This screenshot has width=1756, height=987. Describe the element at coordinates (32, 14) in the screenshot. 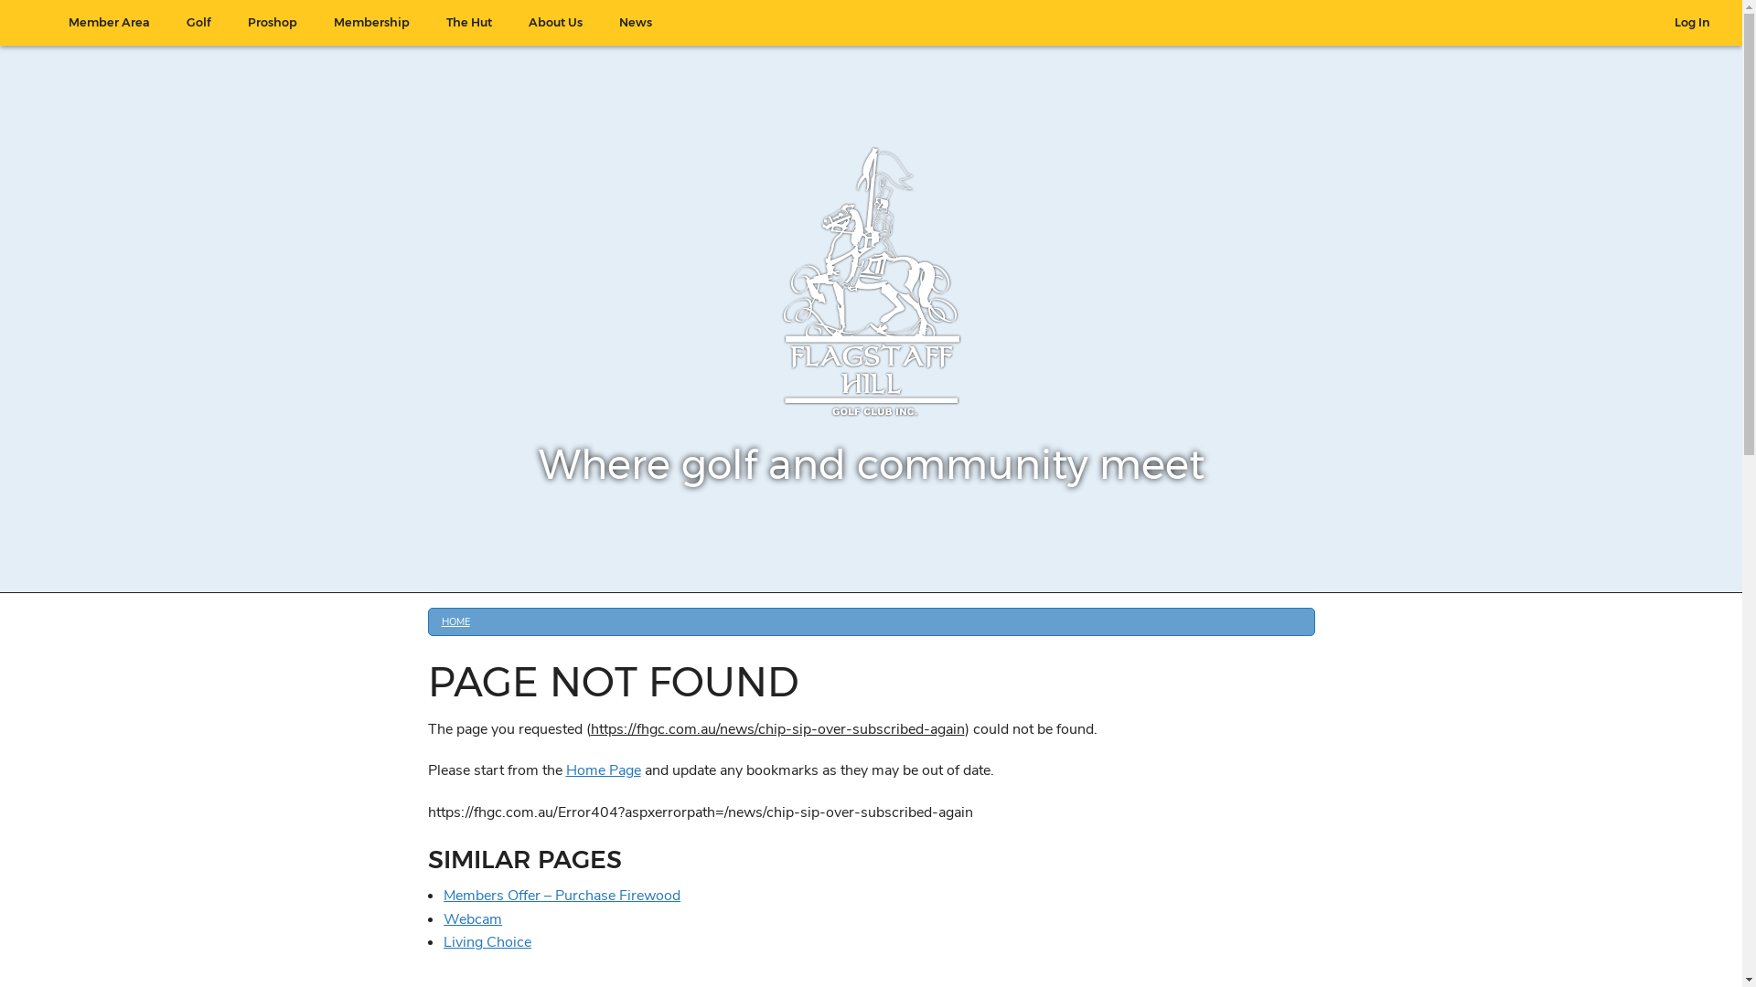

I see `Home` at that location.